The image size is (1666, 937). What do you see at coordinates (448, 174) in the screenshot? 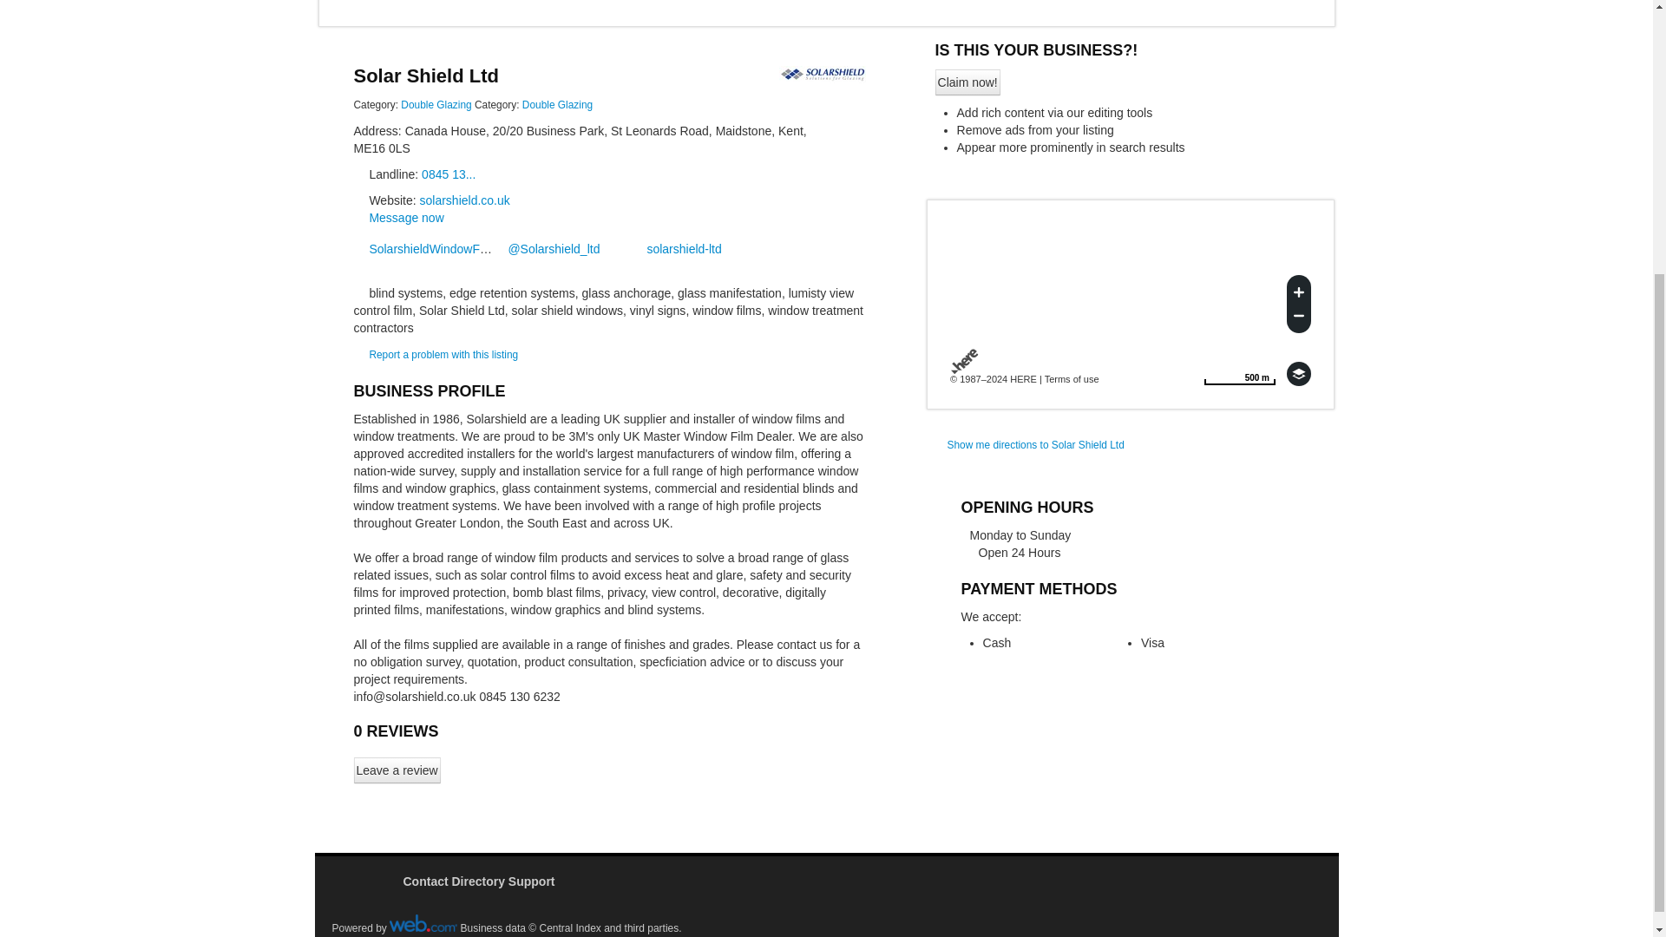
I see `show me more` at bounding box center [448, 174].